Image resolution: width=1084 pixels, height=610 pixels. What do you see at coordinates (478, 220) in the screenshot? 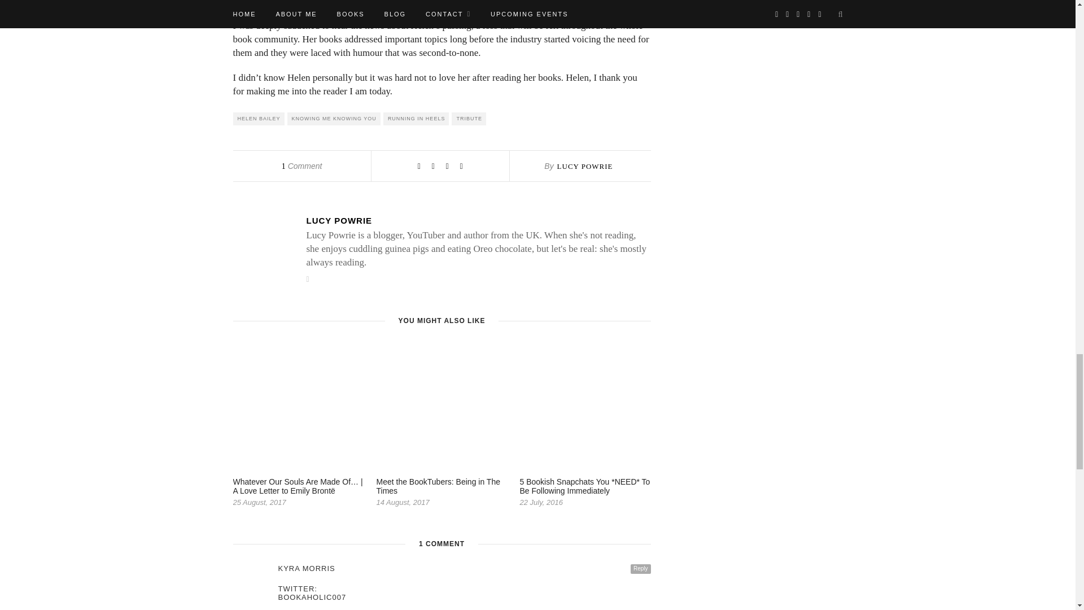
I see `LUCY POWRIE` at bounding box center [478, 220].